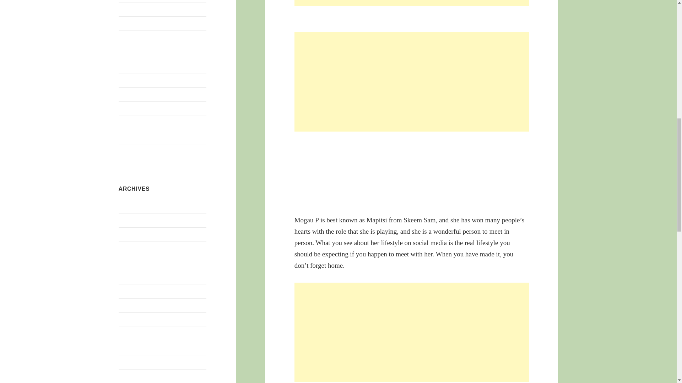 The height and width of the screenshot is (383, 682). What do you see at coordinates (130, 220) in the screenshot?
I see `July 2024` at bounding box center [130, 220].